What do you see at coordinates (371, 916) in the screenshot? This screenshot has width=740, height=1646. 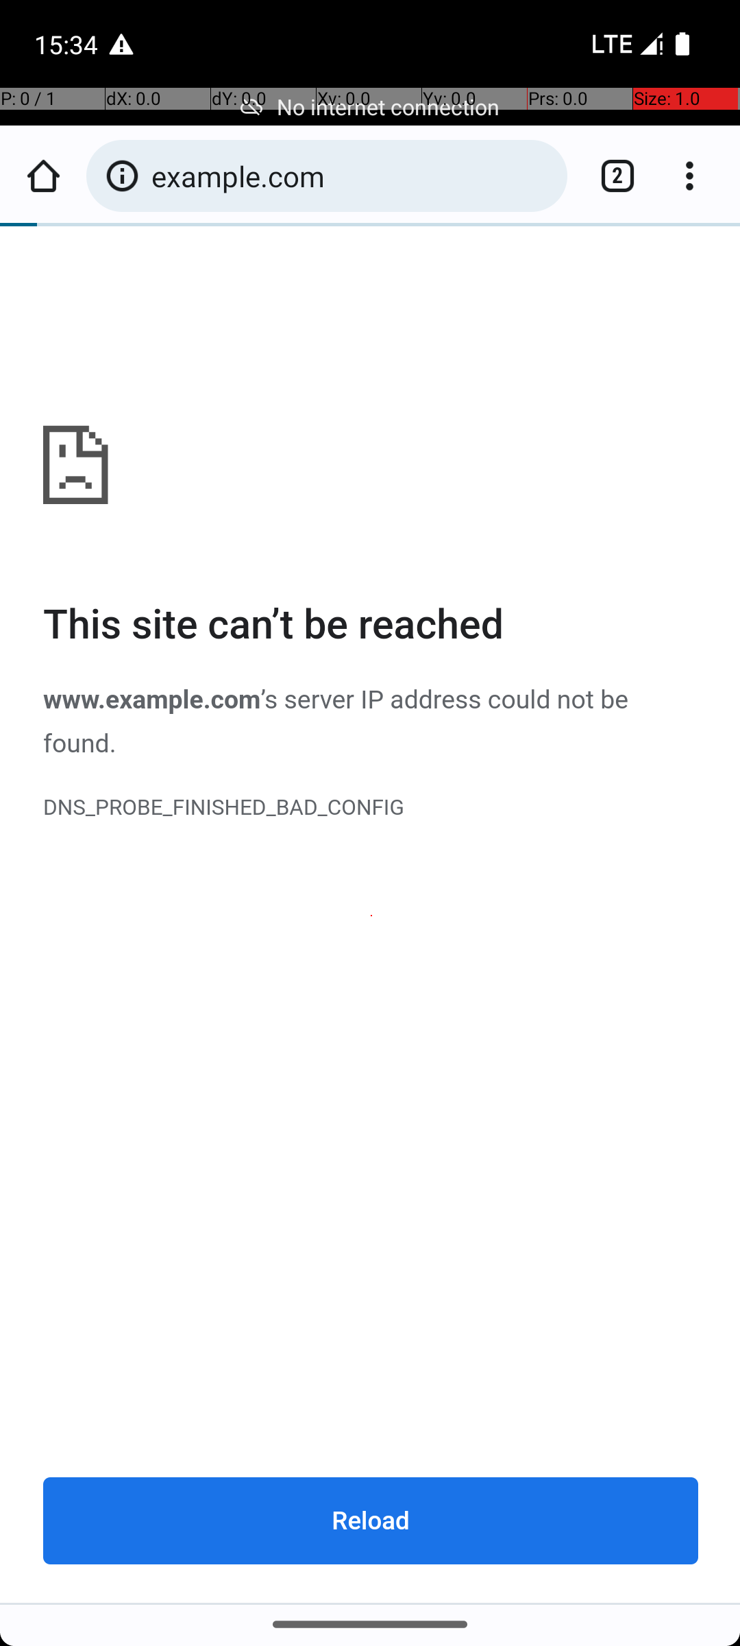 I see `www.example.com` at bounding box center [371, 916].